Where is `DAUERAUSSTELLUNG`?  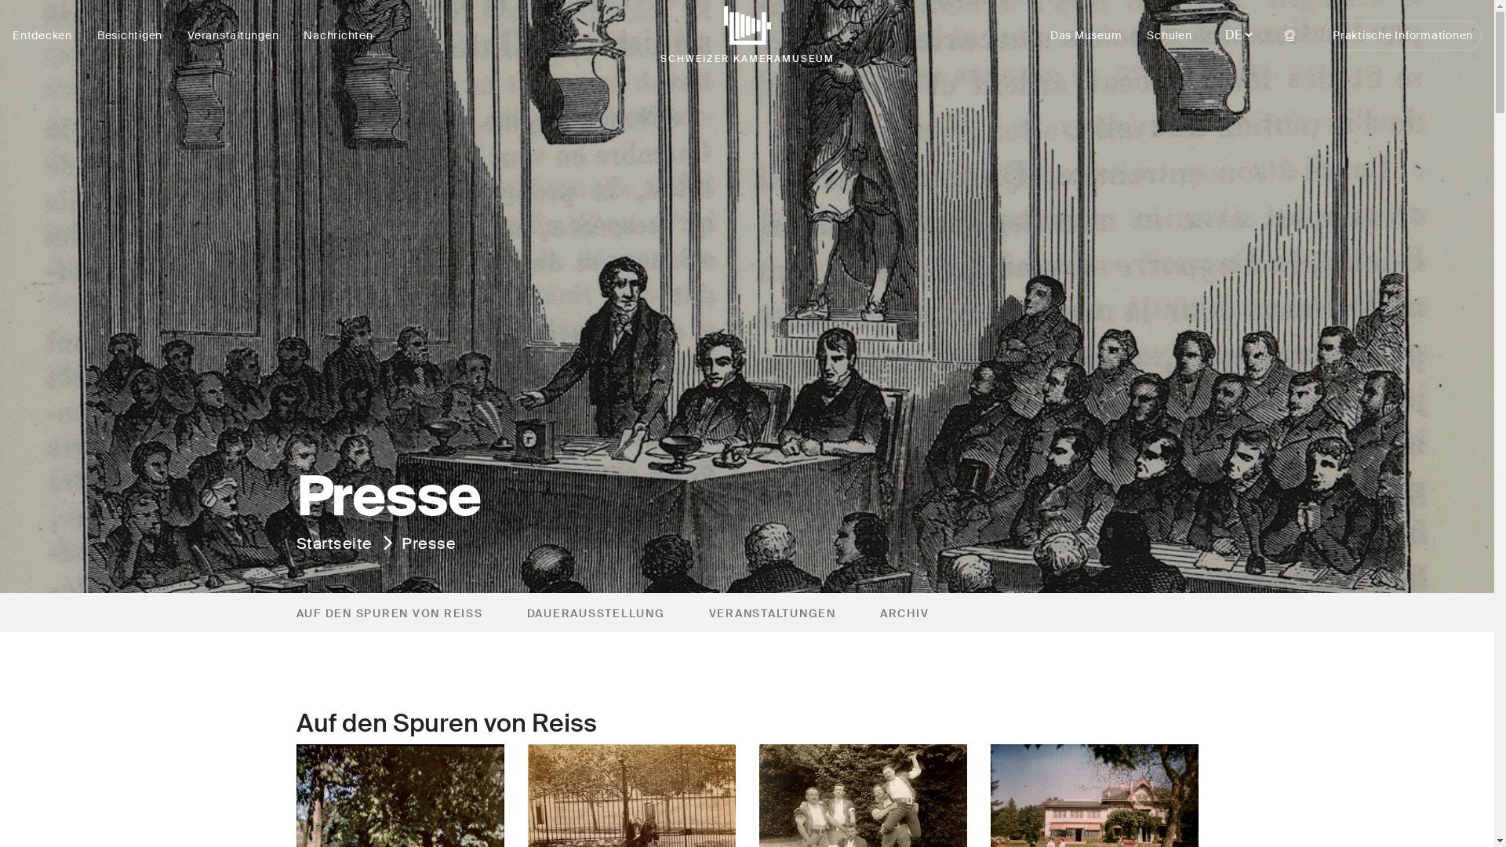
DAUERAUSSTELLUNG is located at coordinates (596, 613).